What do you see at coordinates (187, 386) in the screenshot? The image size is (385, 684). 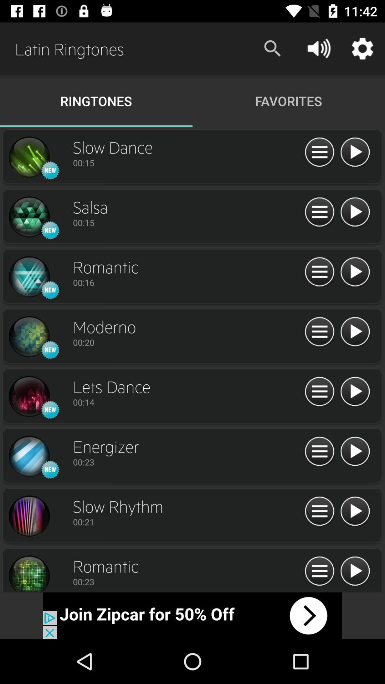 I see `select the text lets dance shown above 0014` at bounding box center [187, 386].